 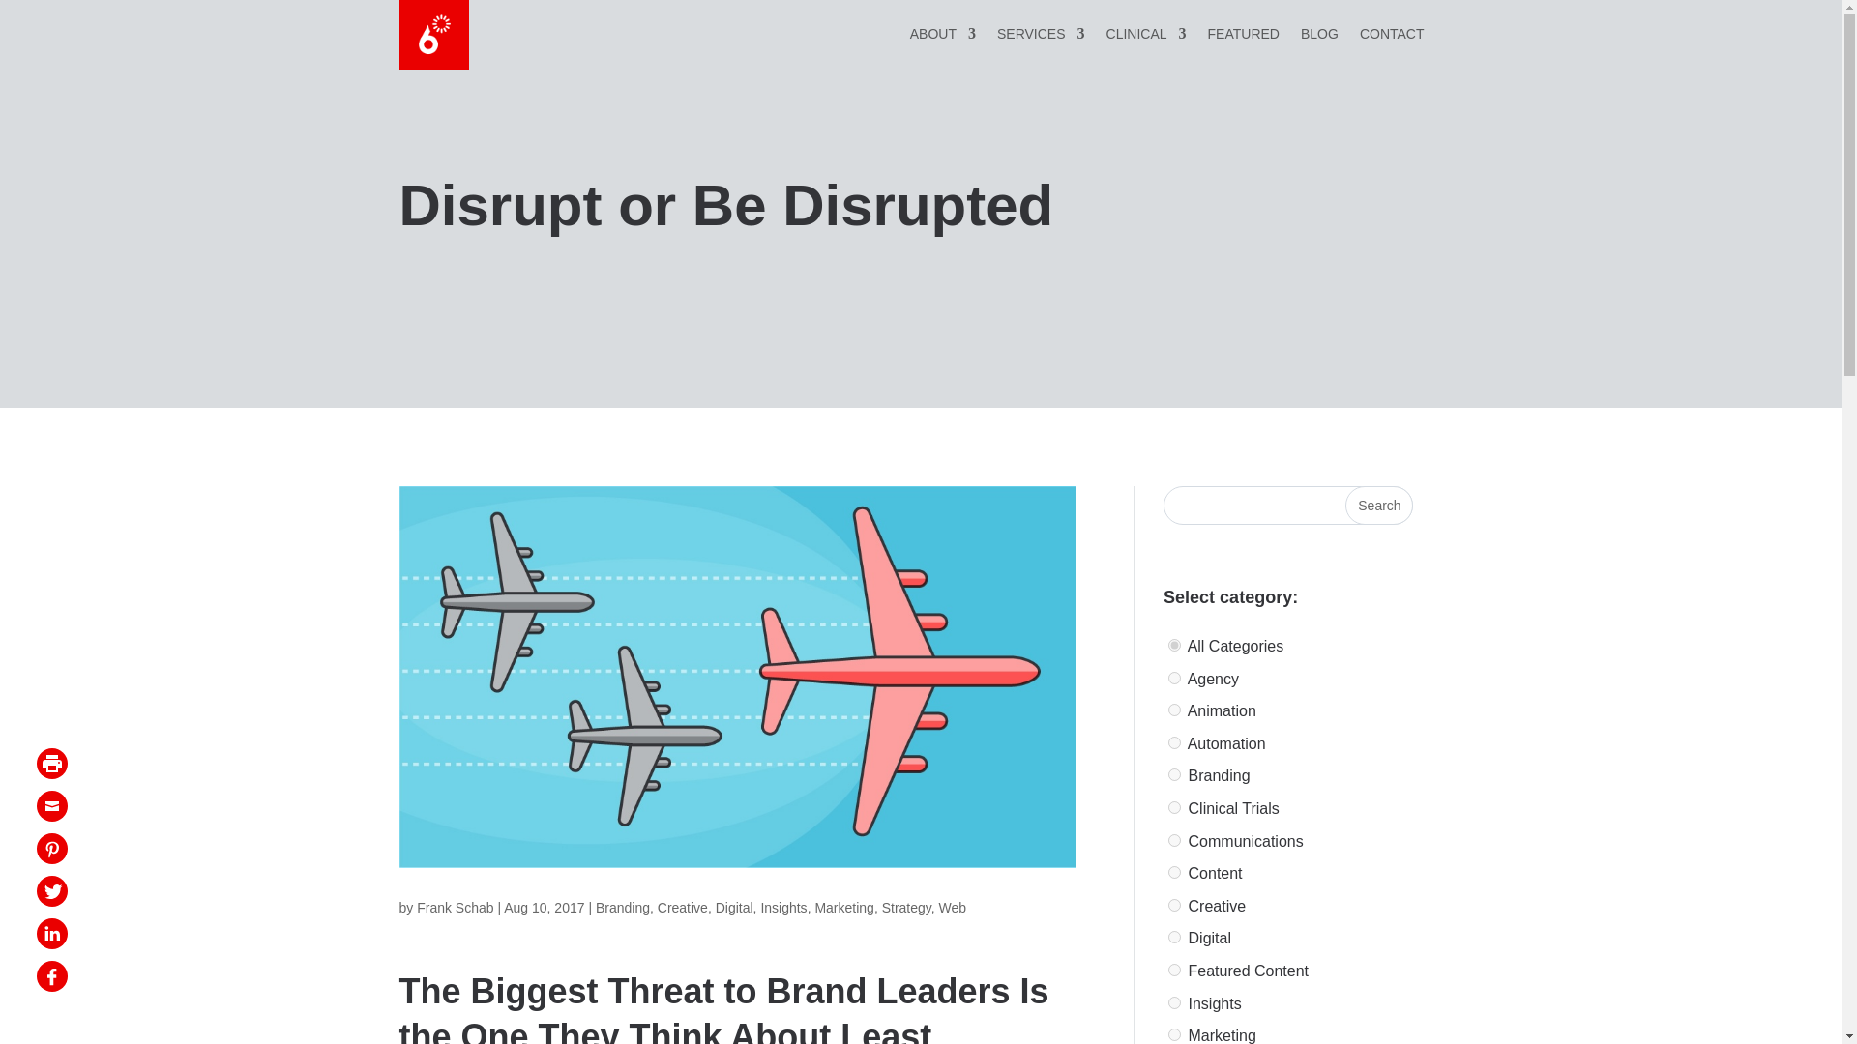 I want to click on Creative, so click(x=682, y=907).